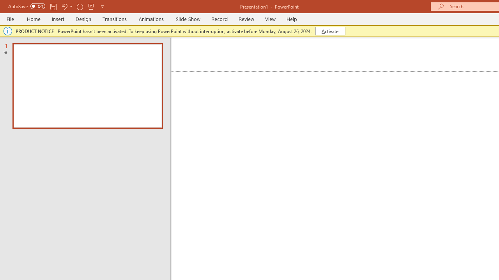  I want to click on Show/Hide Editing Marks, so click(428, 54).